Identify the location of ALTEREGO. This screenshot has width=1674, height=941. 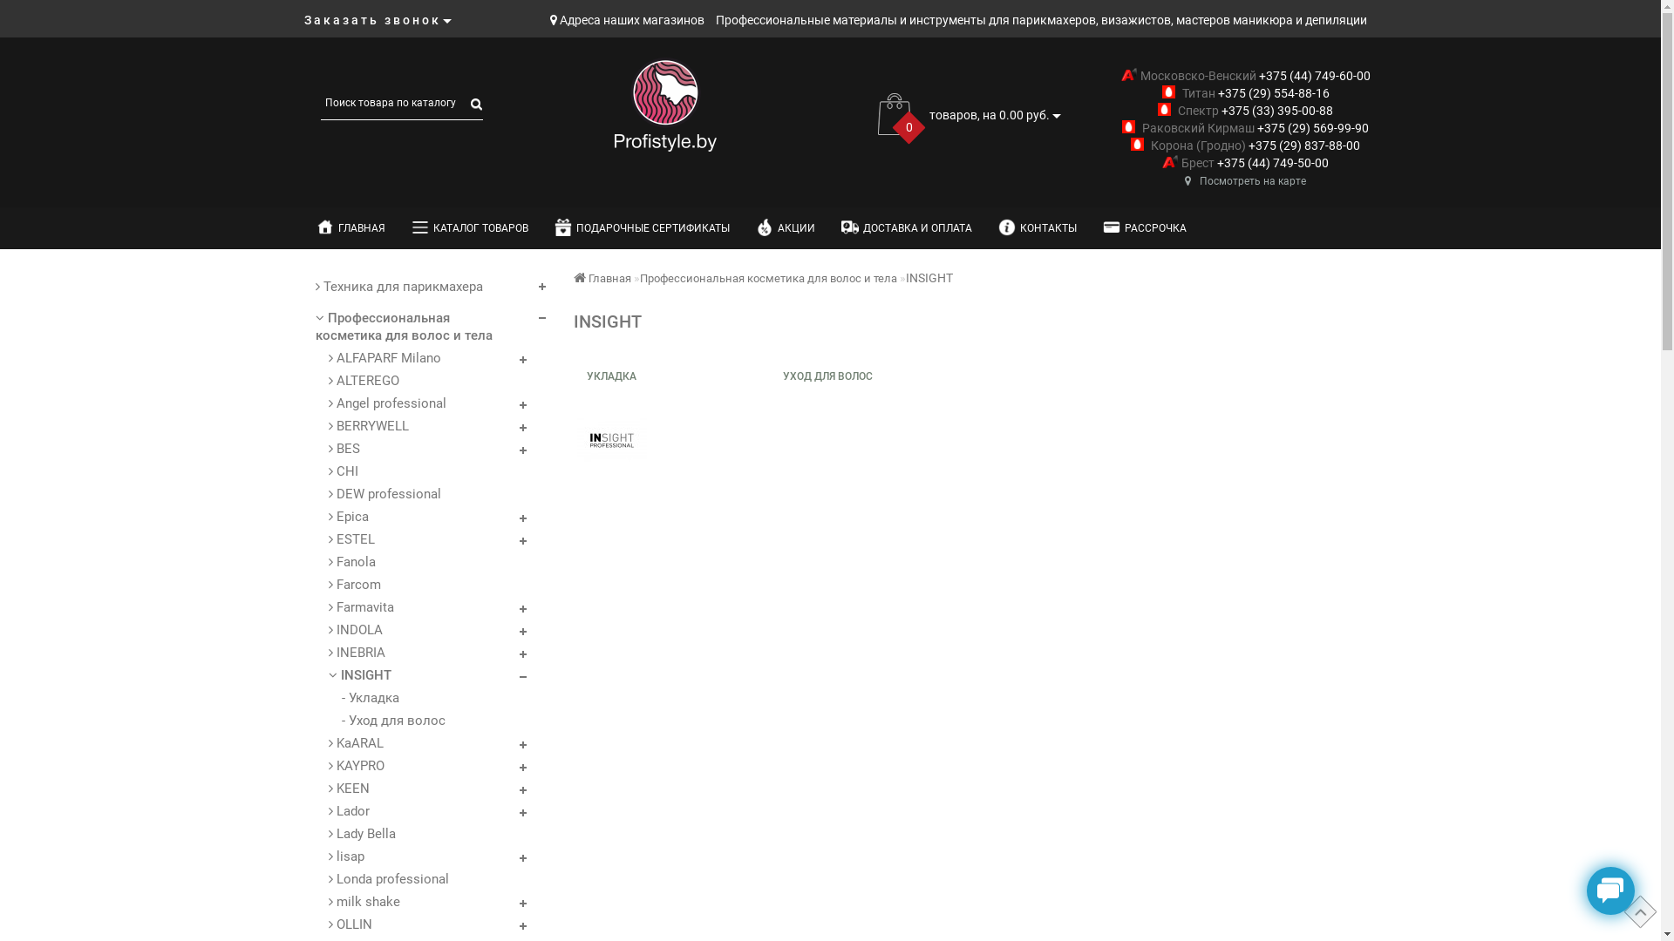
(418, 380).